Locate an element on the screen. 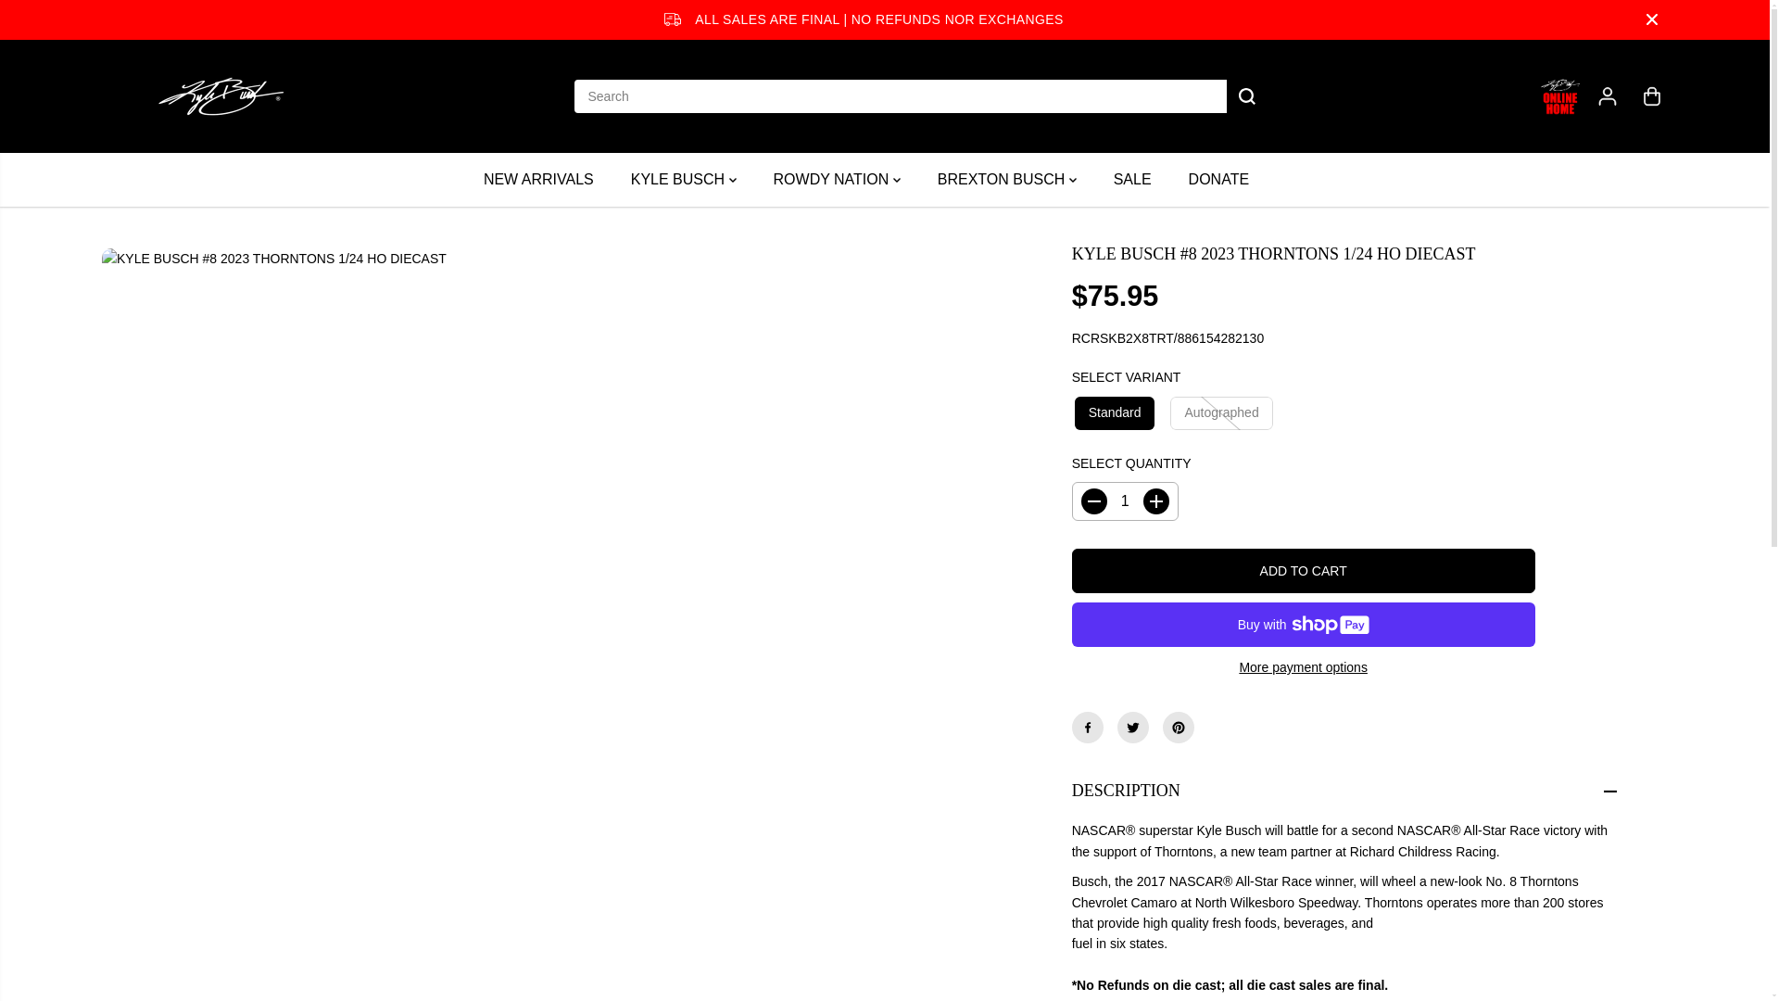  1 is located at coordinates (1125, 500).